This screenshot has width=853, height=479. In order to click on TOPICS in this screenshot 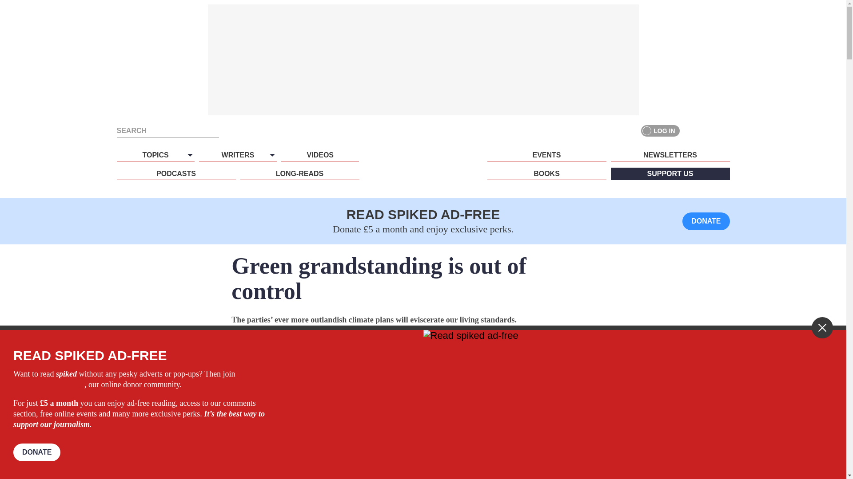, I will do `click(155, 155)`.